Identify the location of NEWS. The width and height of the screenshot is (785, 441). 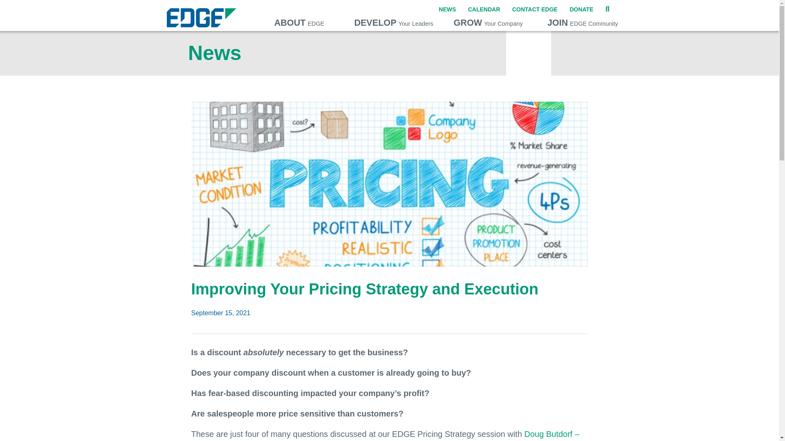
(299, 20).